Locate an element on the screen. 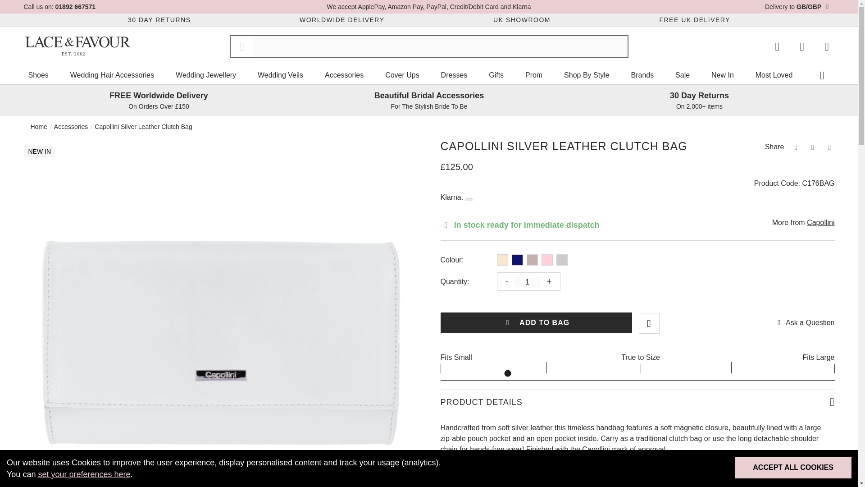 This screenshot has width=865, height=487. 01892 667571 is located at coordinates (76, 6).